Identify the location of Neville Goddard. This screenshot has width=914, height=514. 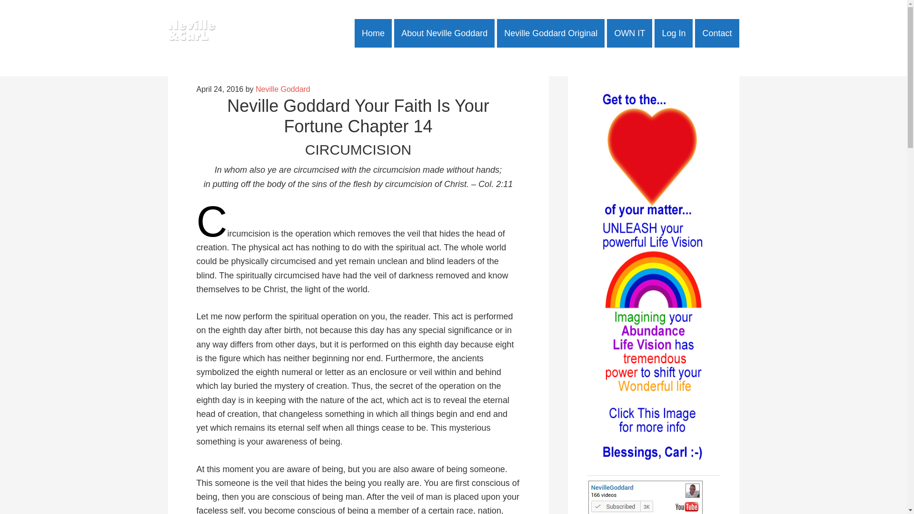
(283, 89).